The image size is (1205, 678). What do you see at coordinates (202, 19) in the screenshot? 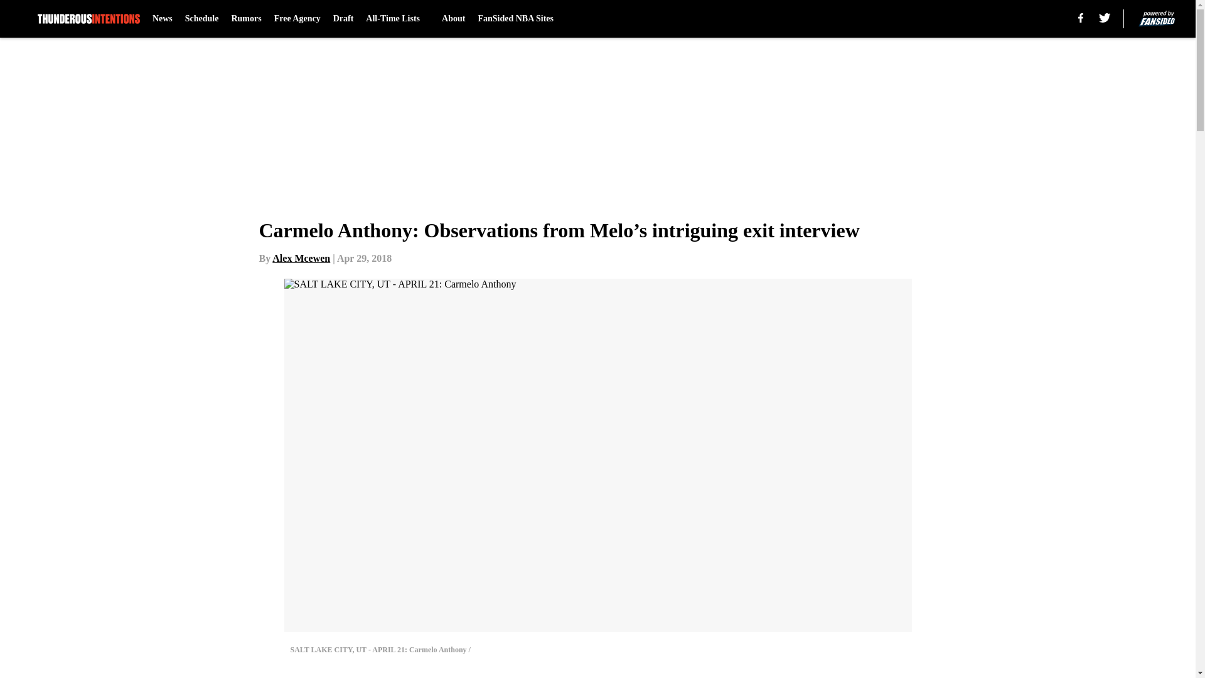
I see `Schedule` at bounding box center [202, 19].